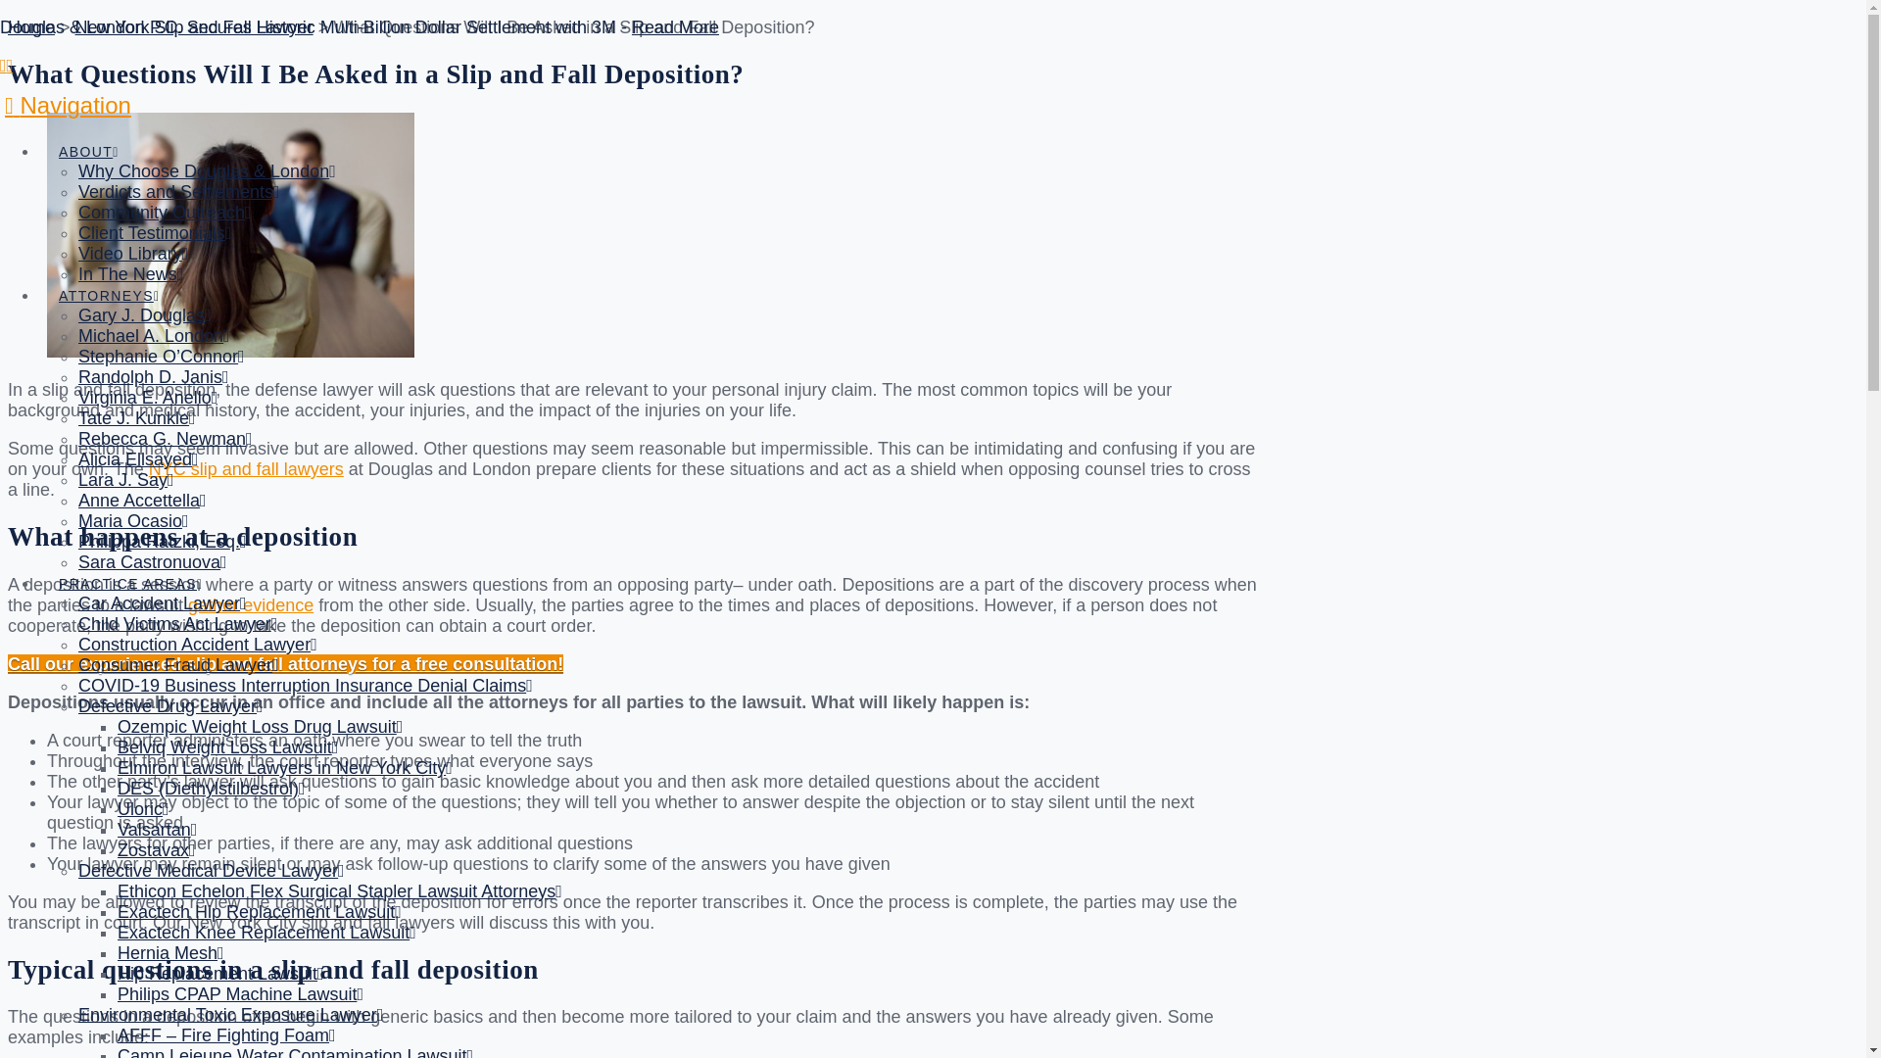 This screenshot has height=1058, width=1881. I want to click on ABOUT, so click(88, 133).